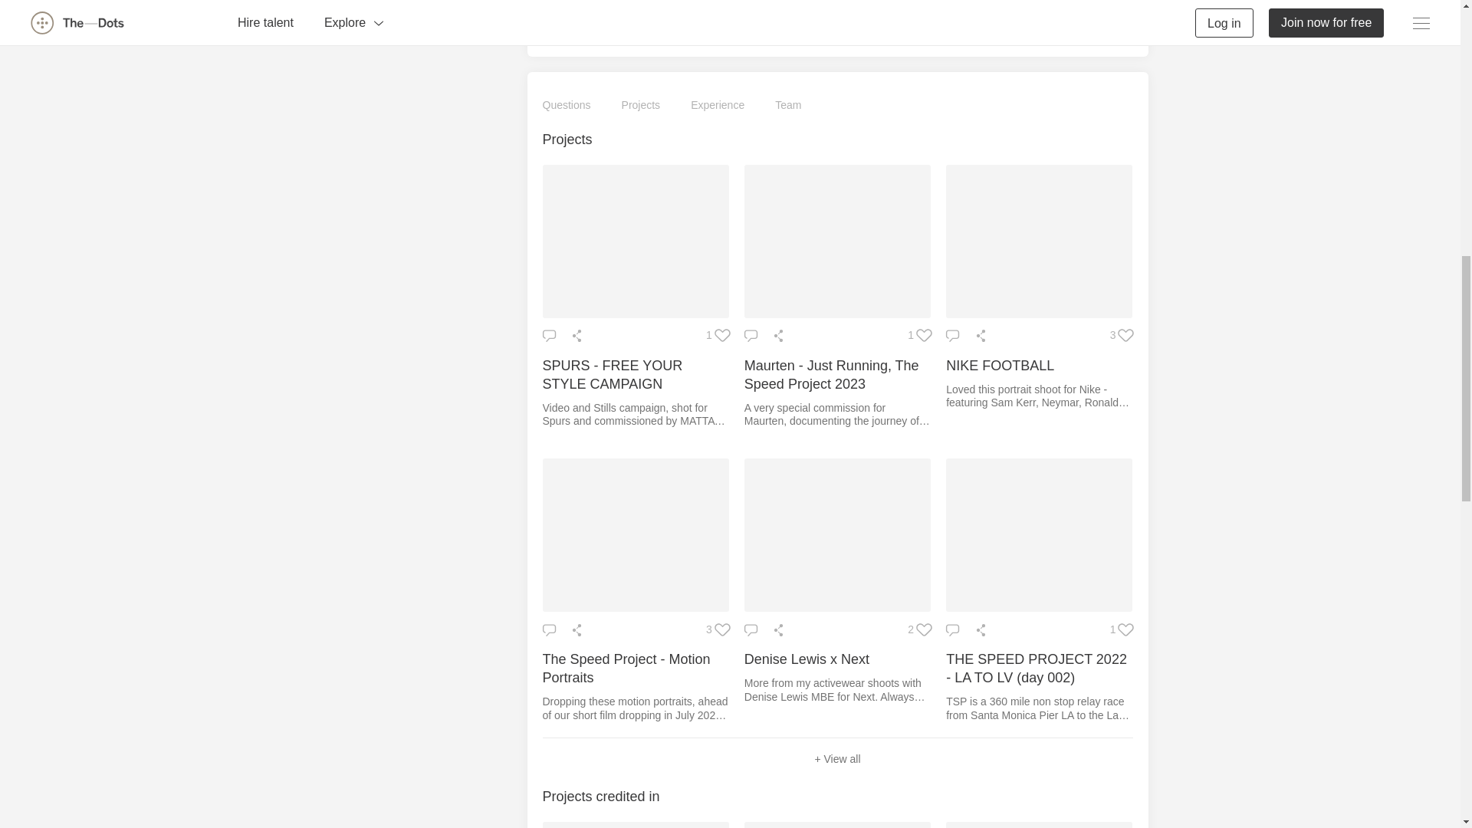 The image size is (1472, 828). Describe the element at coordinates (718, 106) in the screenshot. I see `Experience` at that location.